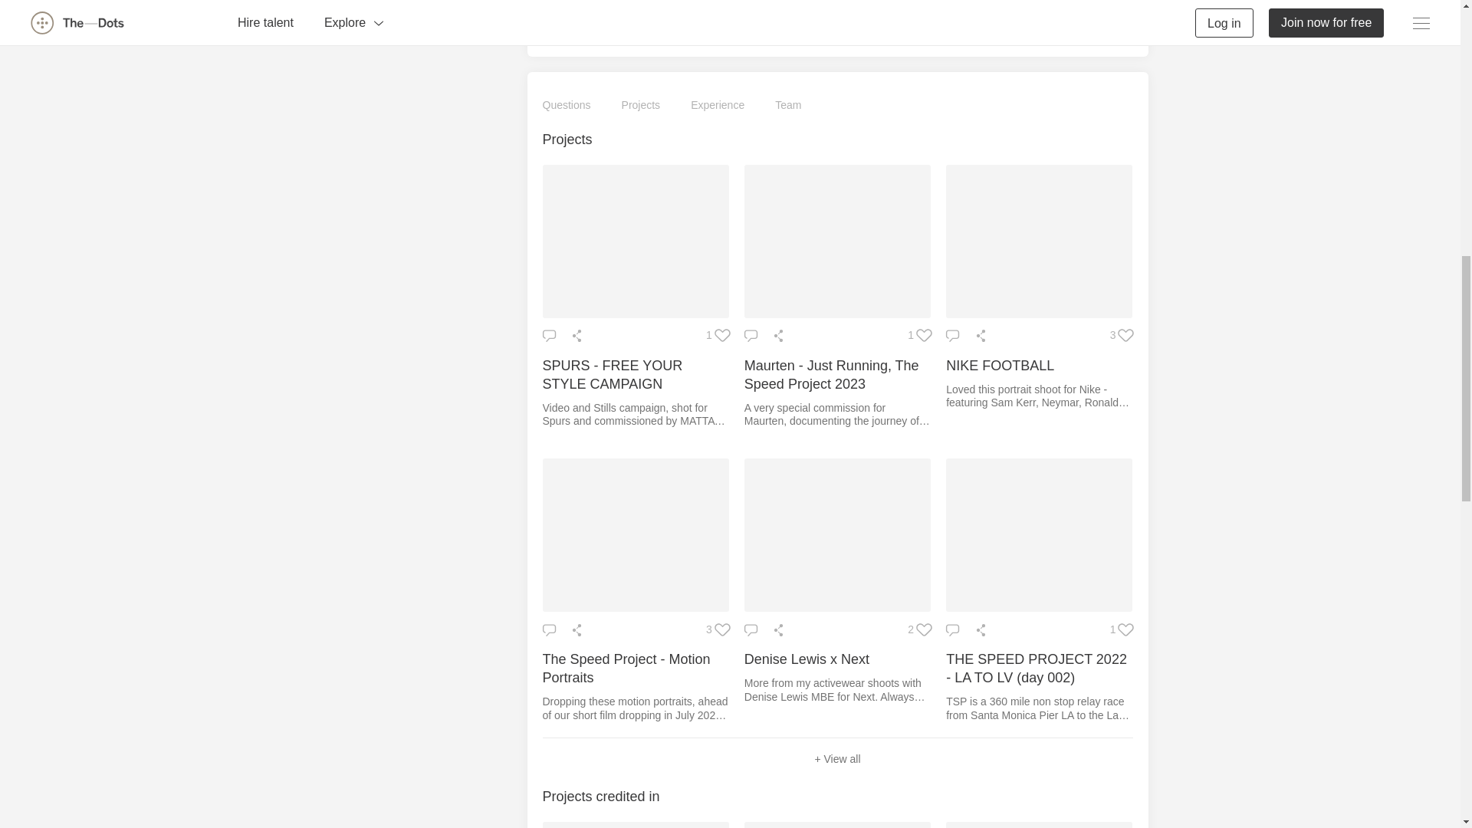 The image size is (1472, 828). Describe the element at coordinates (718, 106) in the screenshot. I see `Experience` at that location.